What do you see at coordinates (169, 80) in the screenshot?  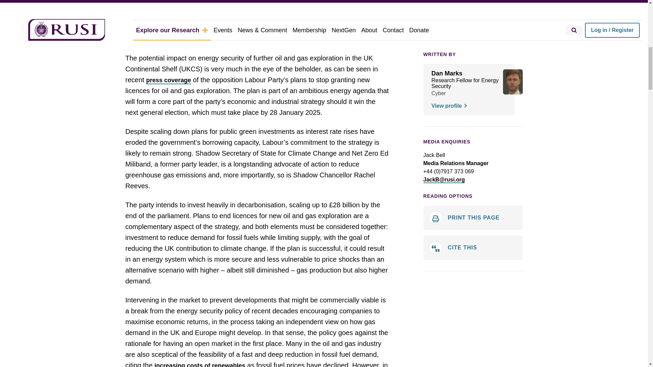 I see `press coverage` at bounding box center [169, 80].